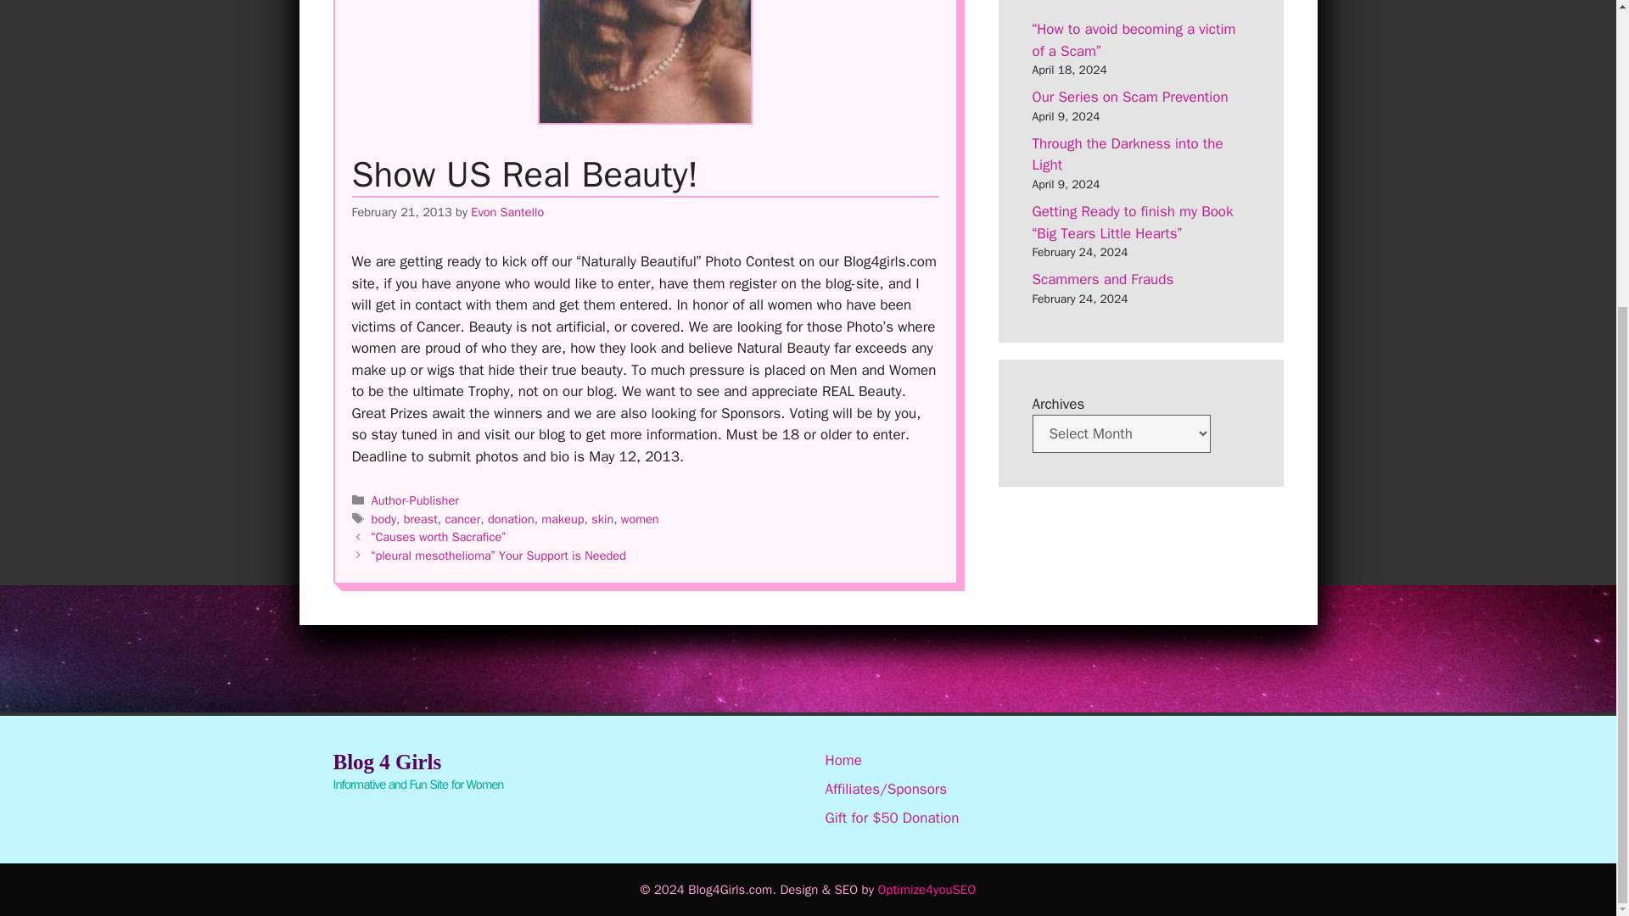 This screenshot has width=1629, height=916. I want to click on Through the Darkness into the Light, so click(1127, 154).